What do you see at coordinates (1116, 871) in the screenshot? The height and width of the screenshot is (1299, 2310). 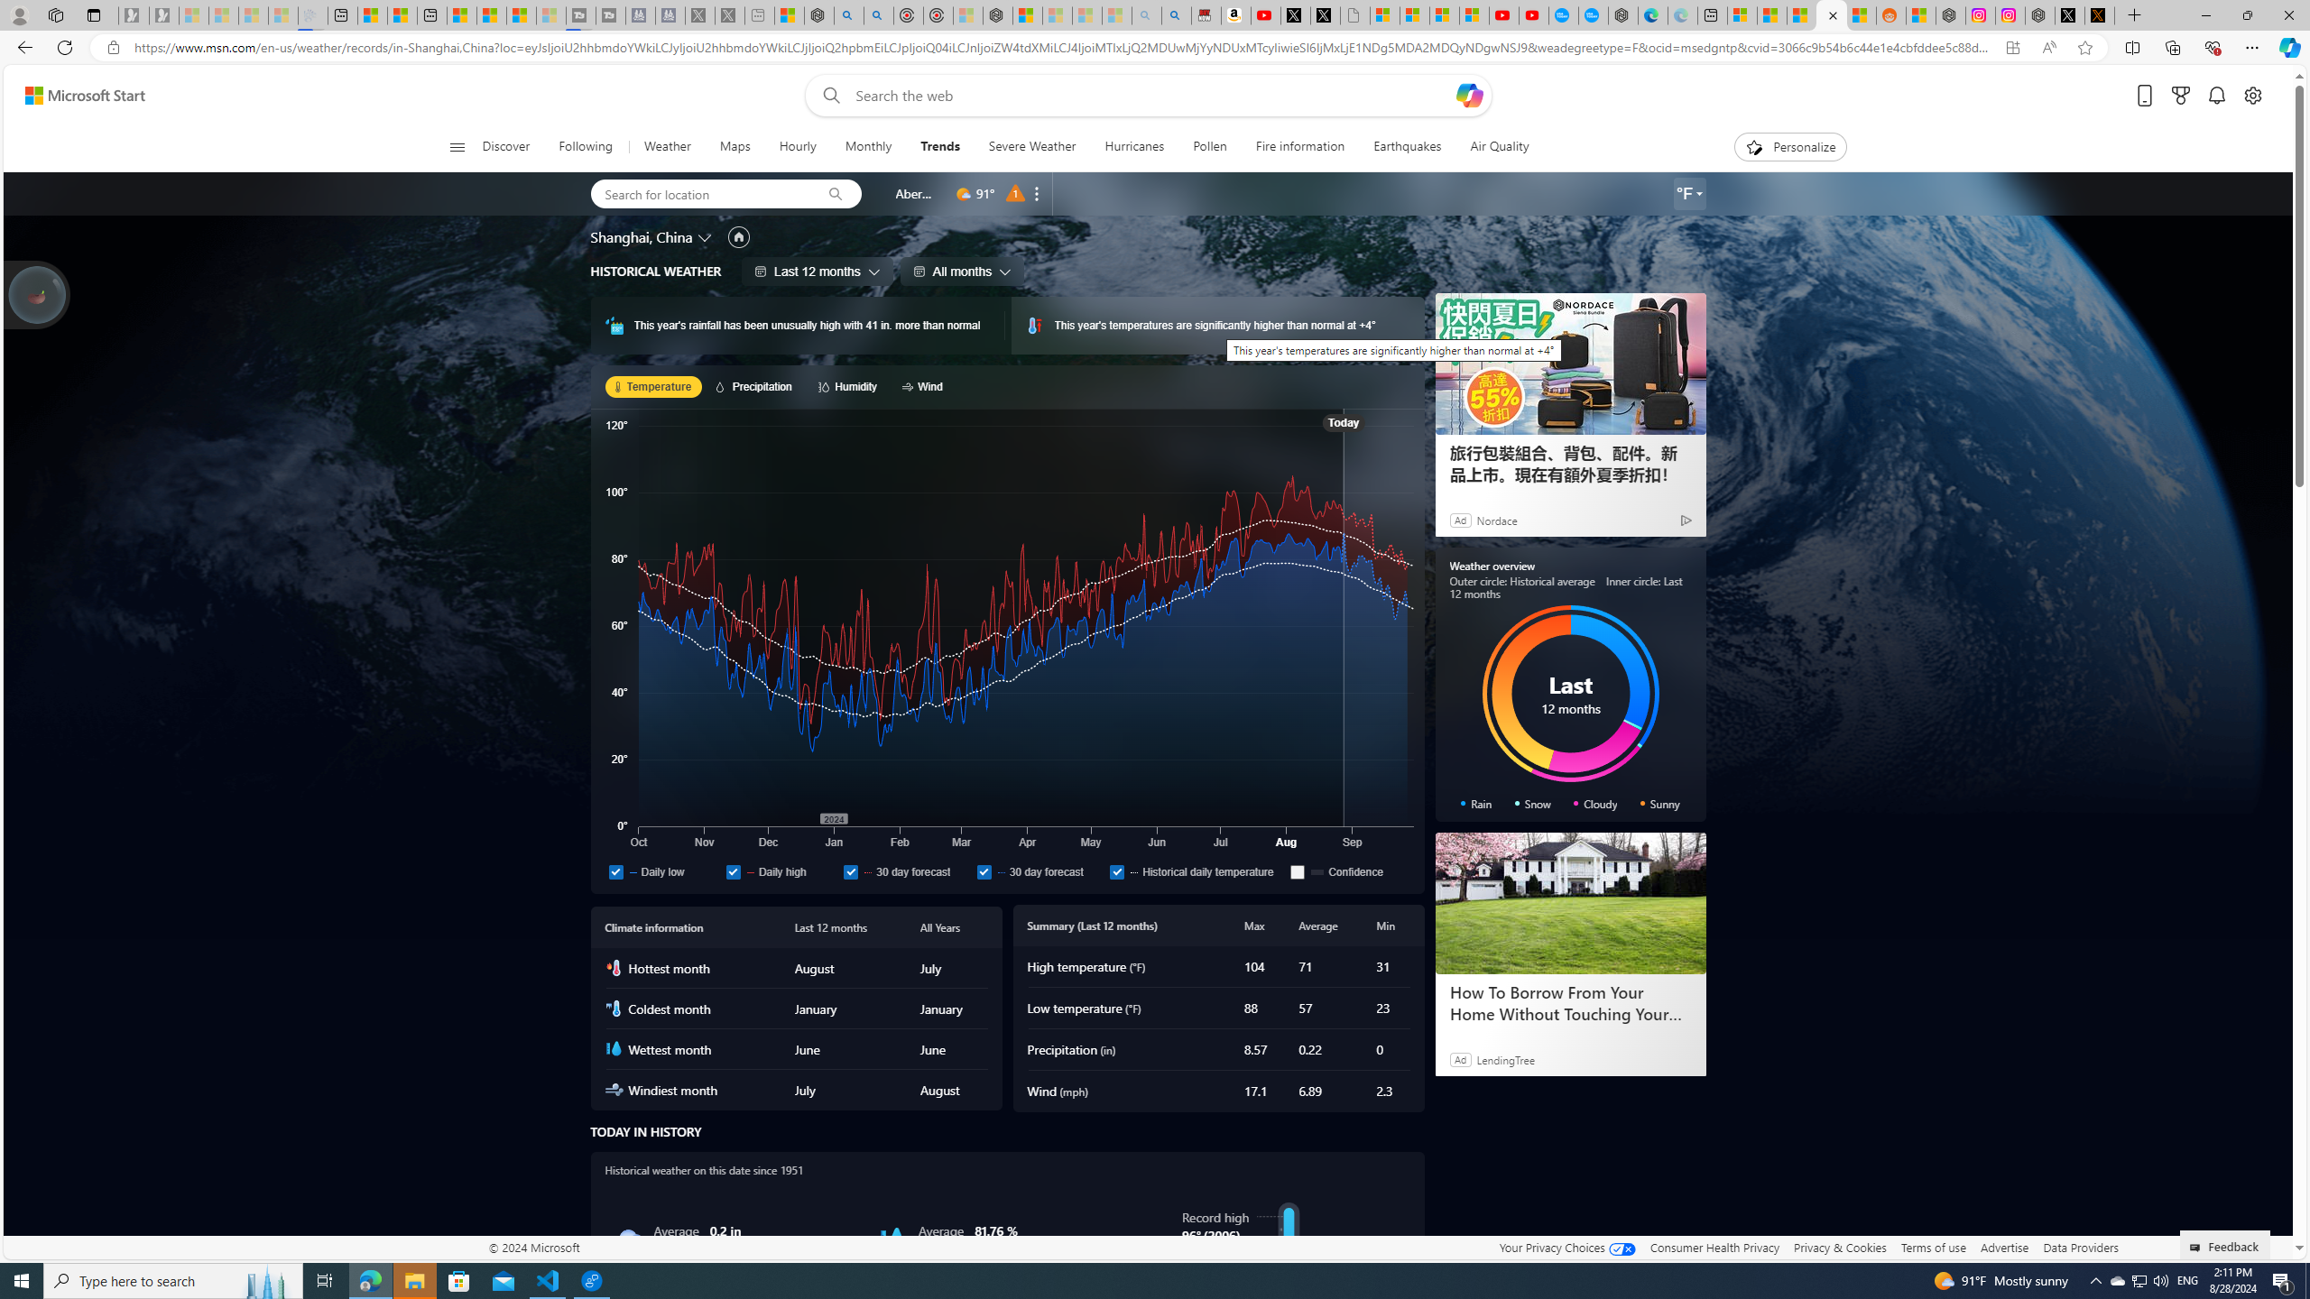 I see `Historical daily temperature` at bounding box center [1116, 871].